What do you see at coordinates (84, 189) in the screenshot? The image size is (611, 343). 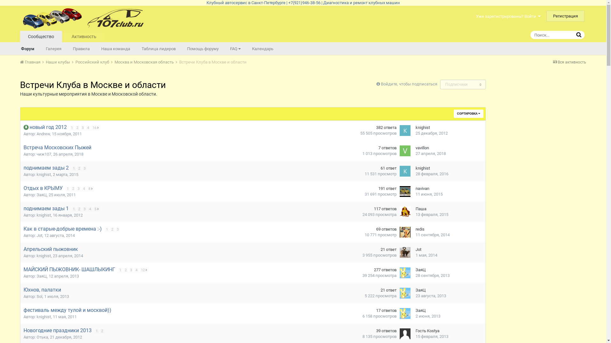 I see `4` at bounding box center [84, 189].